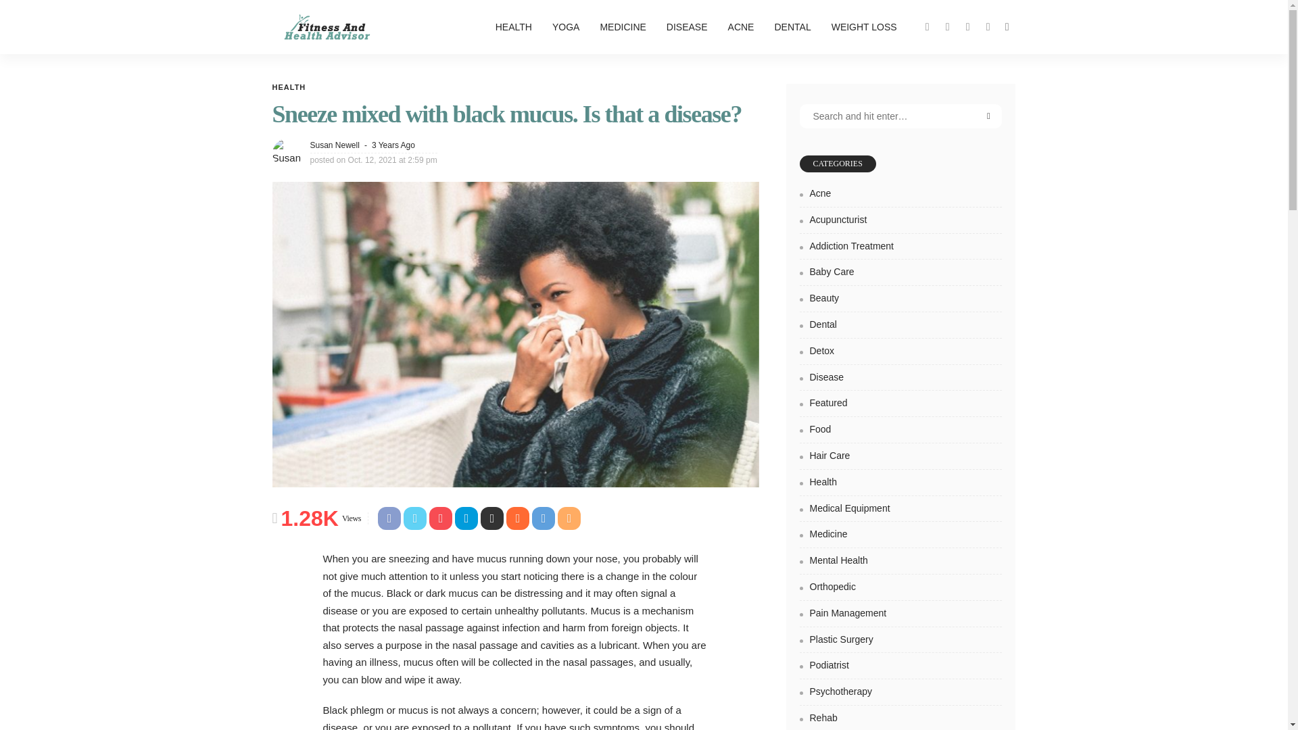 The height and width of the screenshot is (730, 1298). What do you see at coordinates (900, 116) in the screenshot?
I see `search for:` at bounding box center [900, 116].